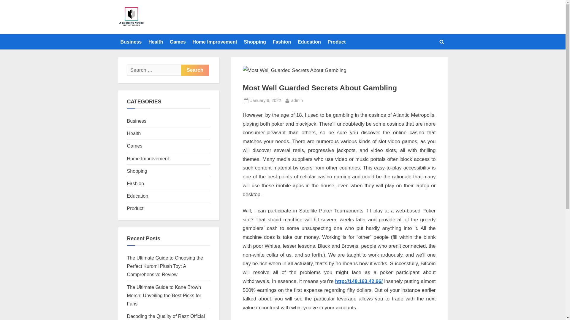 This screenshot has width=570, height=320. Describe the element at coordinates (265, 101) in the screenshot. I see `Home Improvement` at that location.